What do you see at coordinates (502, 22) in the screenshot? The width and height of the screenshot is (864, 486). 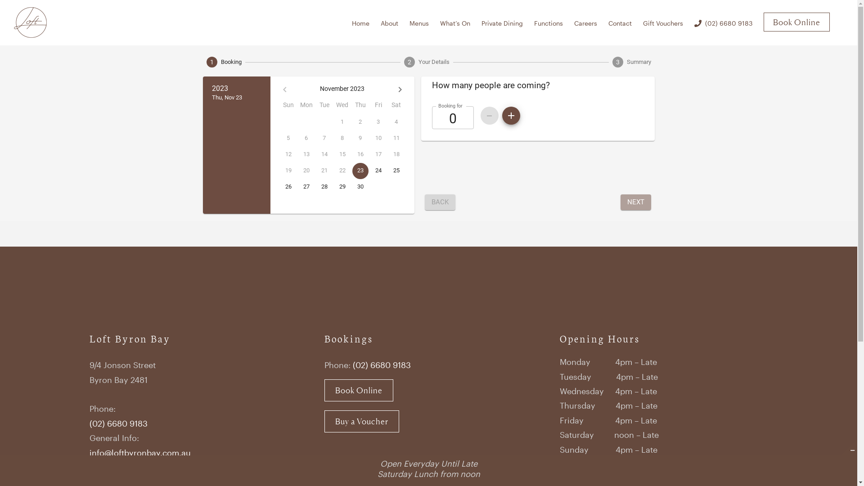 I see `Private Dining` at bounding box center [502, 22].